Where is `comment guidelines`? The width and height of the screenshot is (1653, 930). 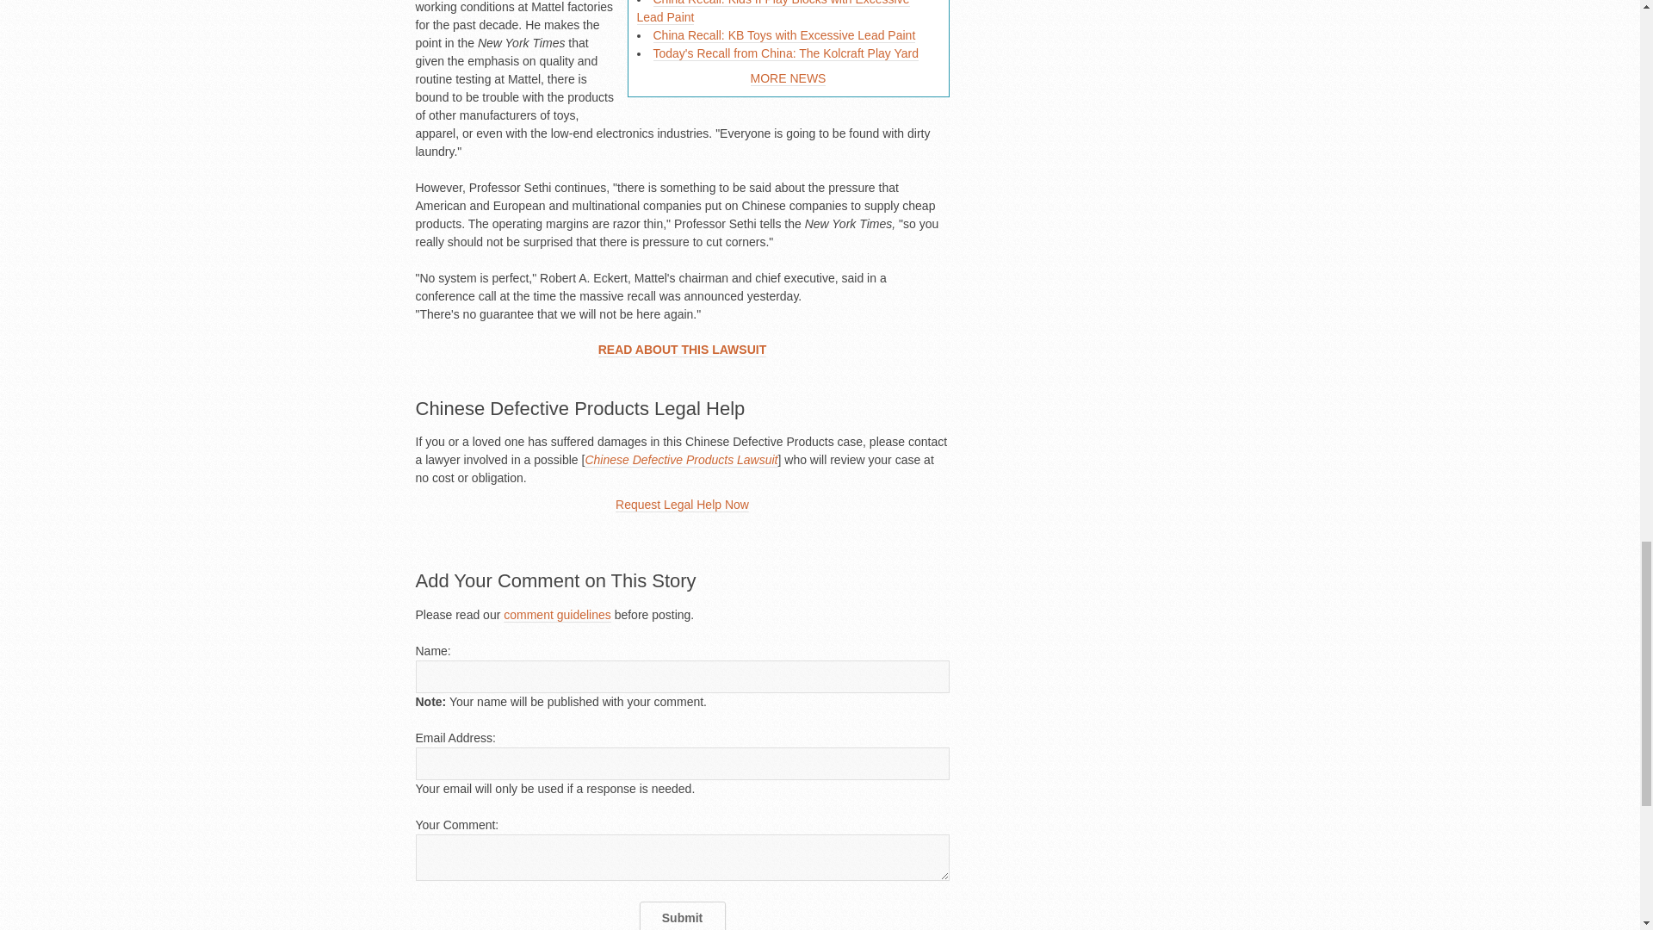 comment guidelines is located at coordinates (558, 615).